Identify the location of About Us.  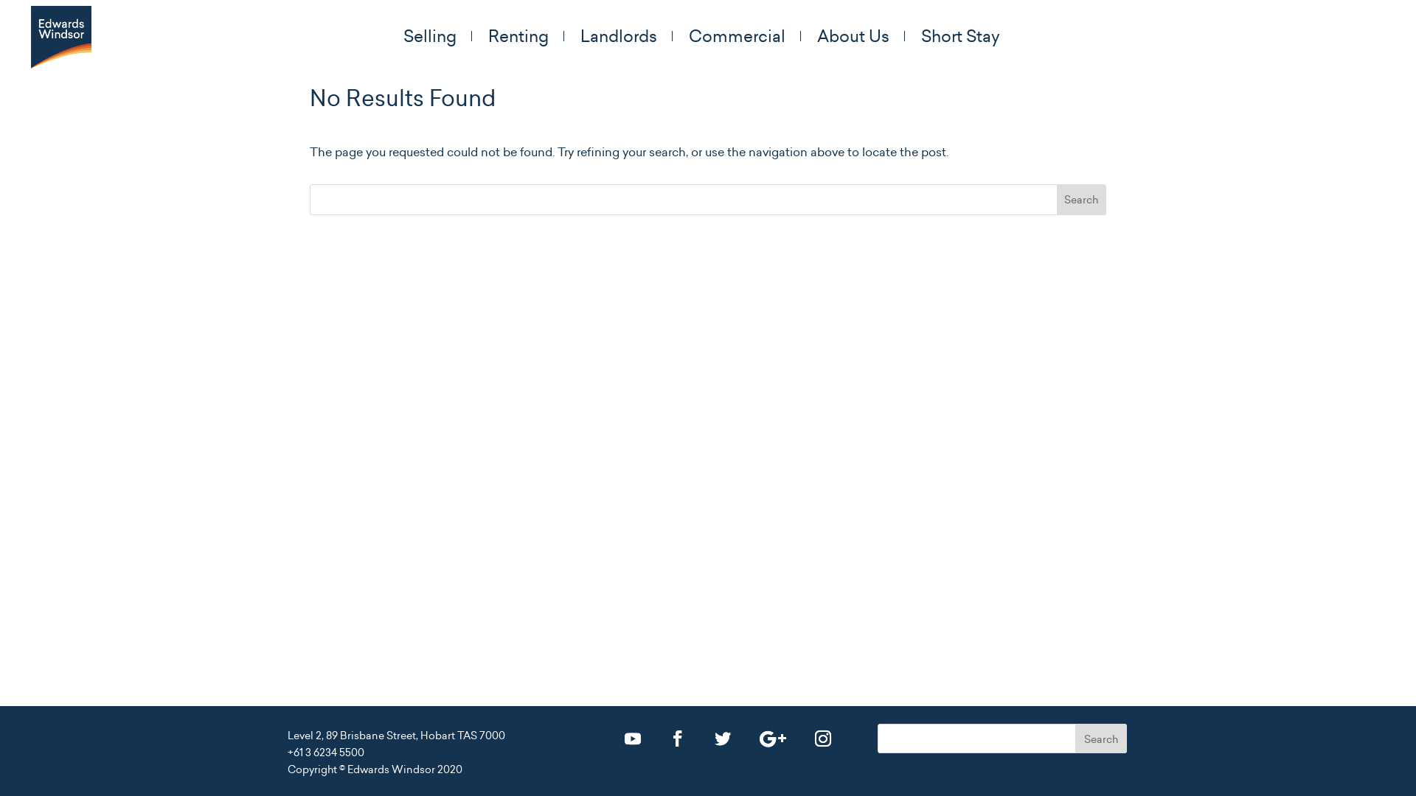
(861, 36).